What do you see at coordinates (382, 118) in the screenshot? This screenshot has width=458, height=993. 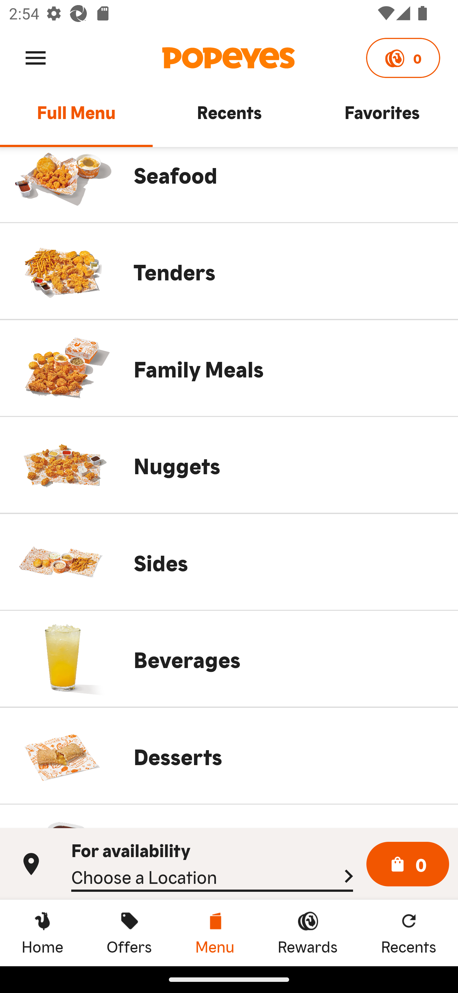 I see `Favorites` at bounding box center [382, 118].